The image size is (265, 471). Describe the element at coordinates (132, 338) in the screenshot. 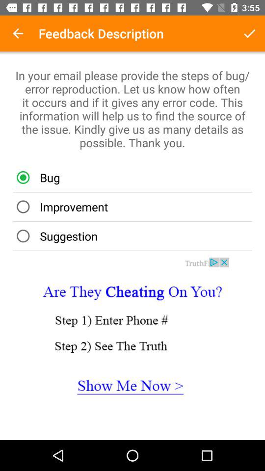

I see `go to site` at that location.